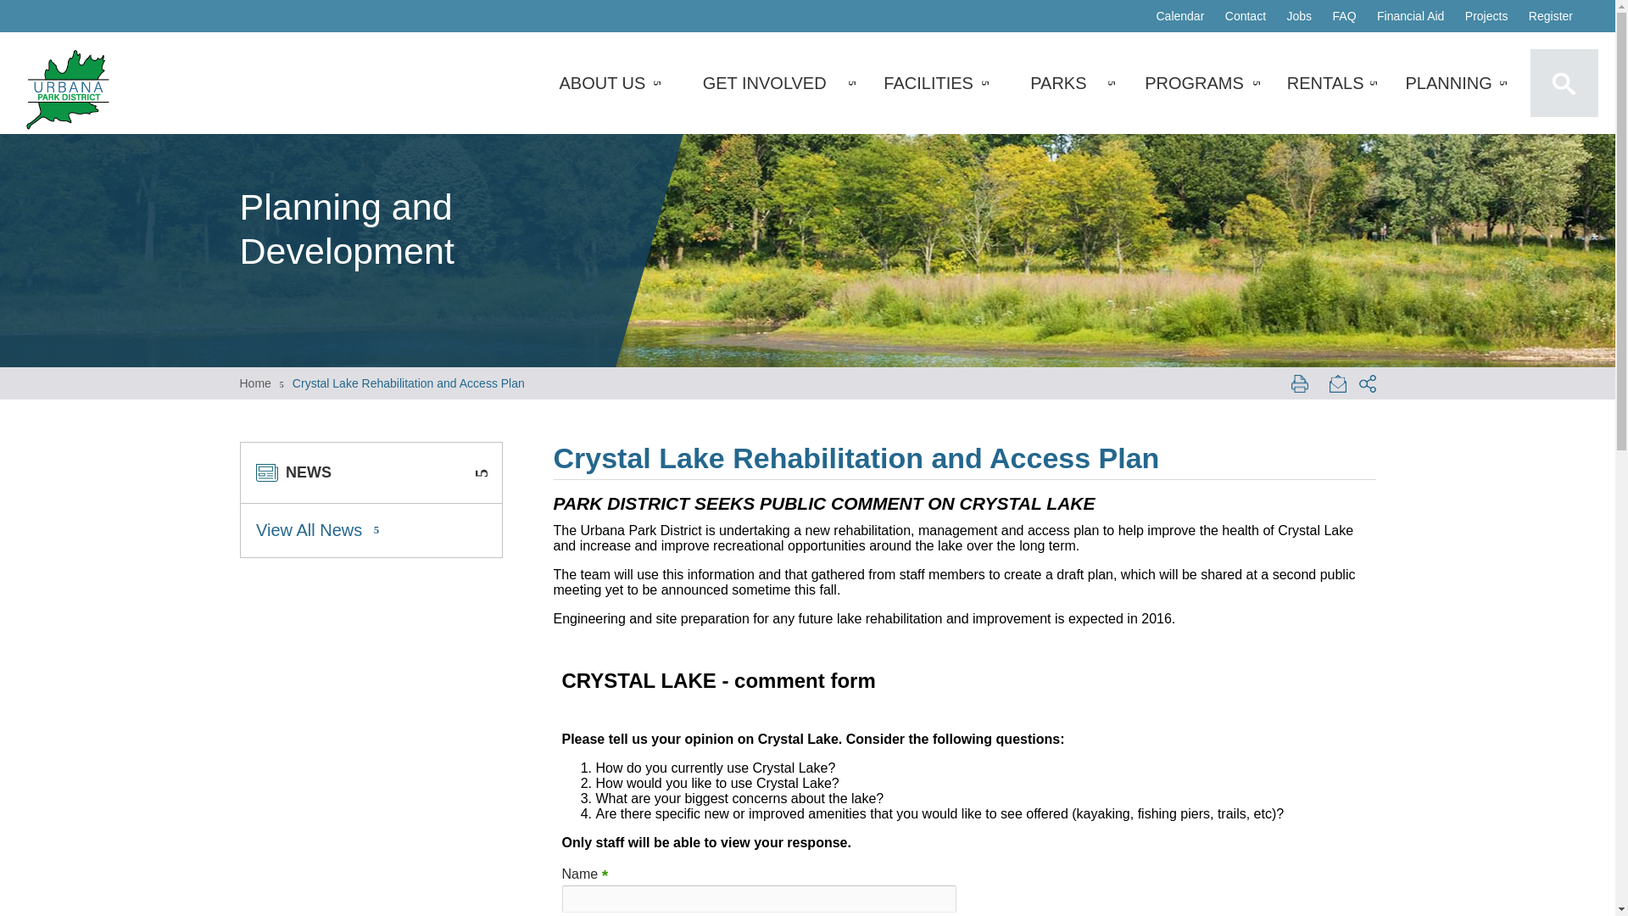  Describe the element at coordinates (1345, 15) in the screenshot. I see `FAQ` at that location.